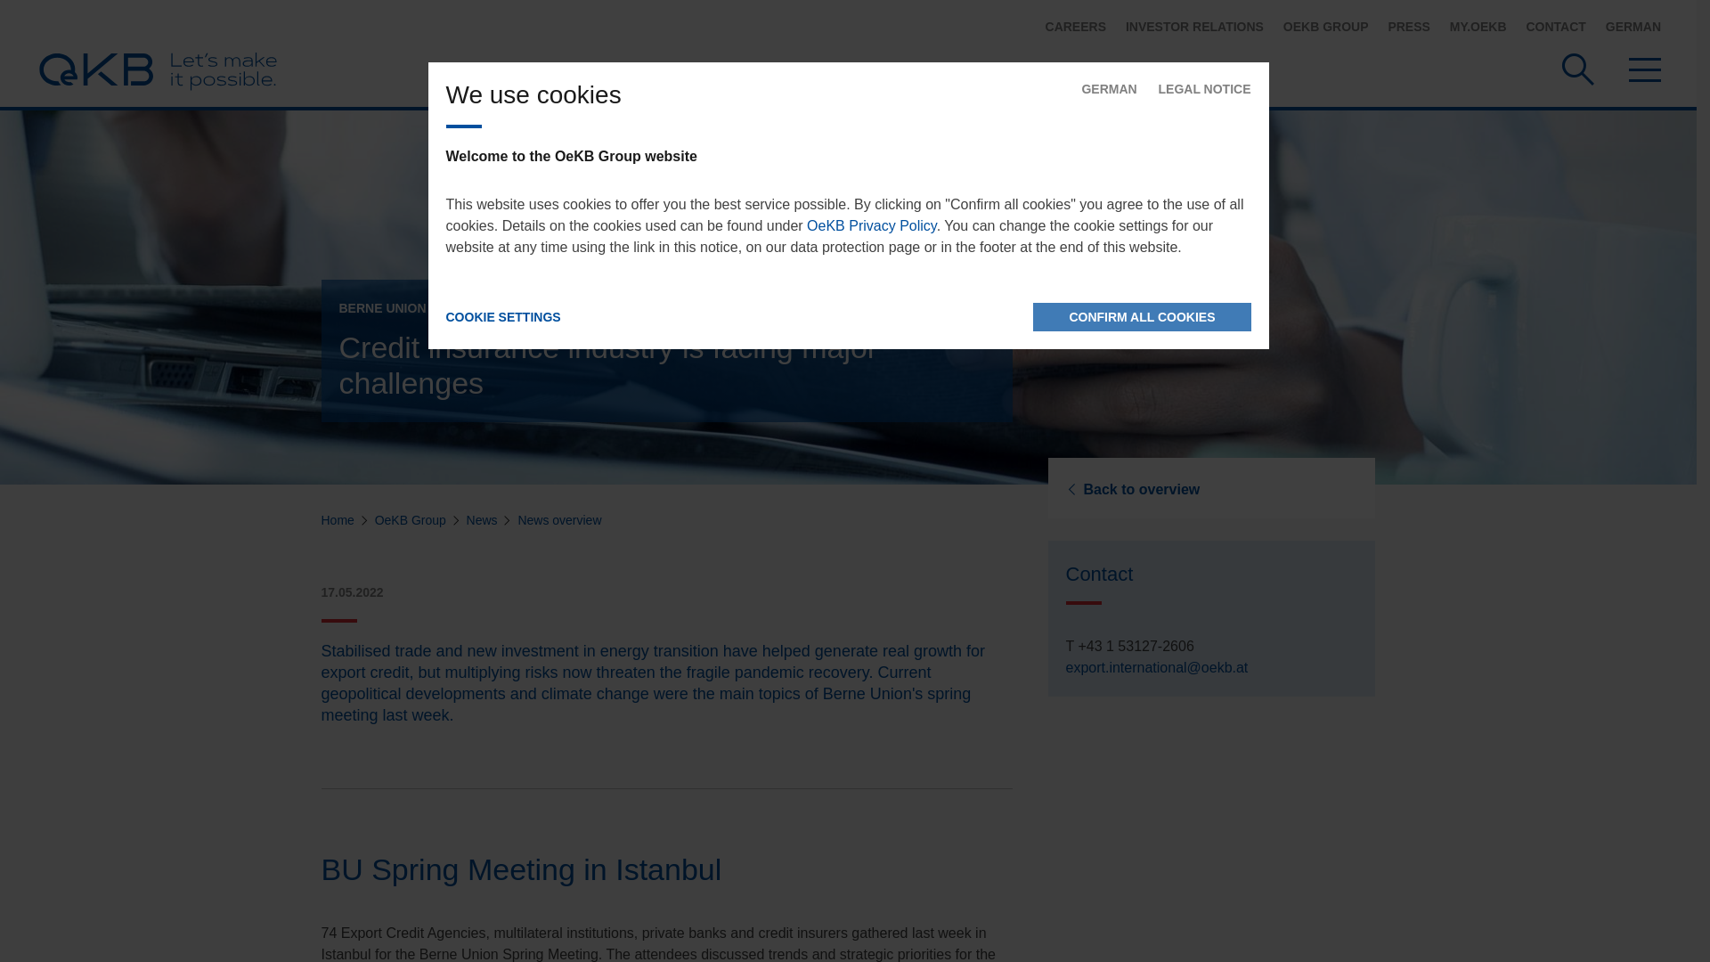  What do you see at coordinates (1205, 89) in the screenshot?
I see `Legal notice` at bounding box center [1205, 89].